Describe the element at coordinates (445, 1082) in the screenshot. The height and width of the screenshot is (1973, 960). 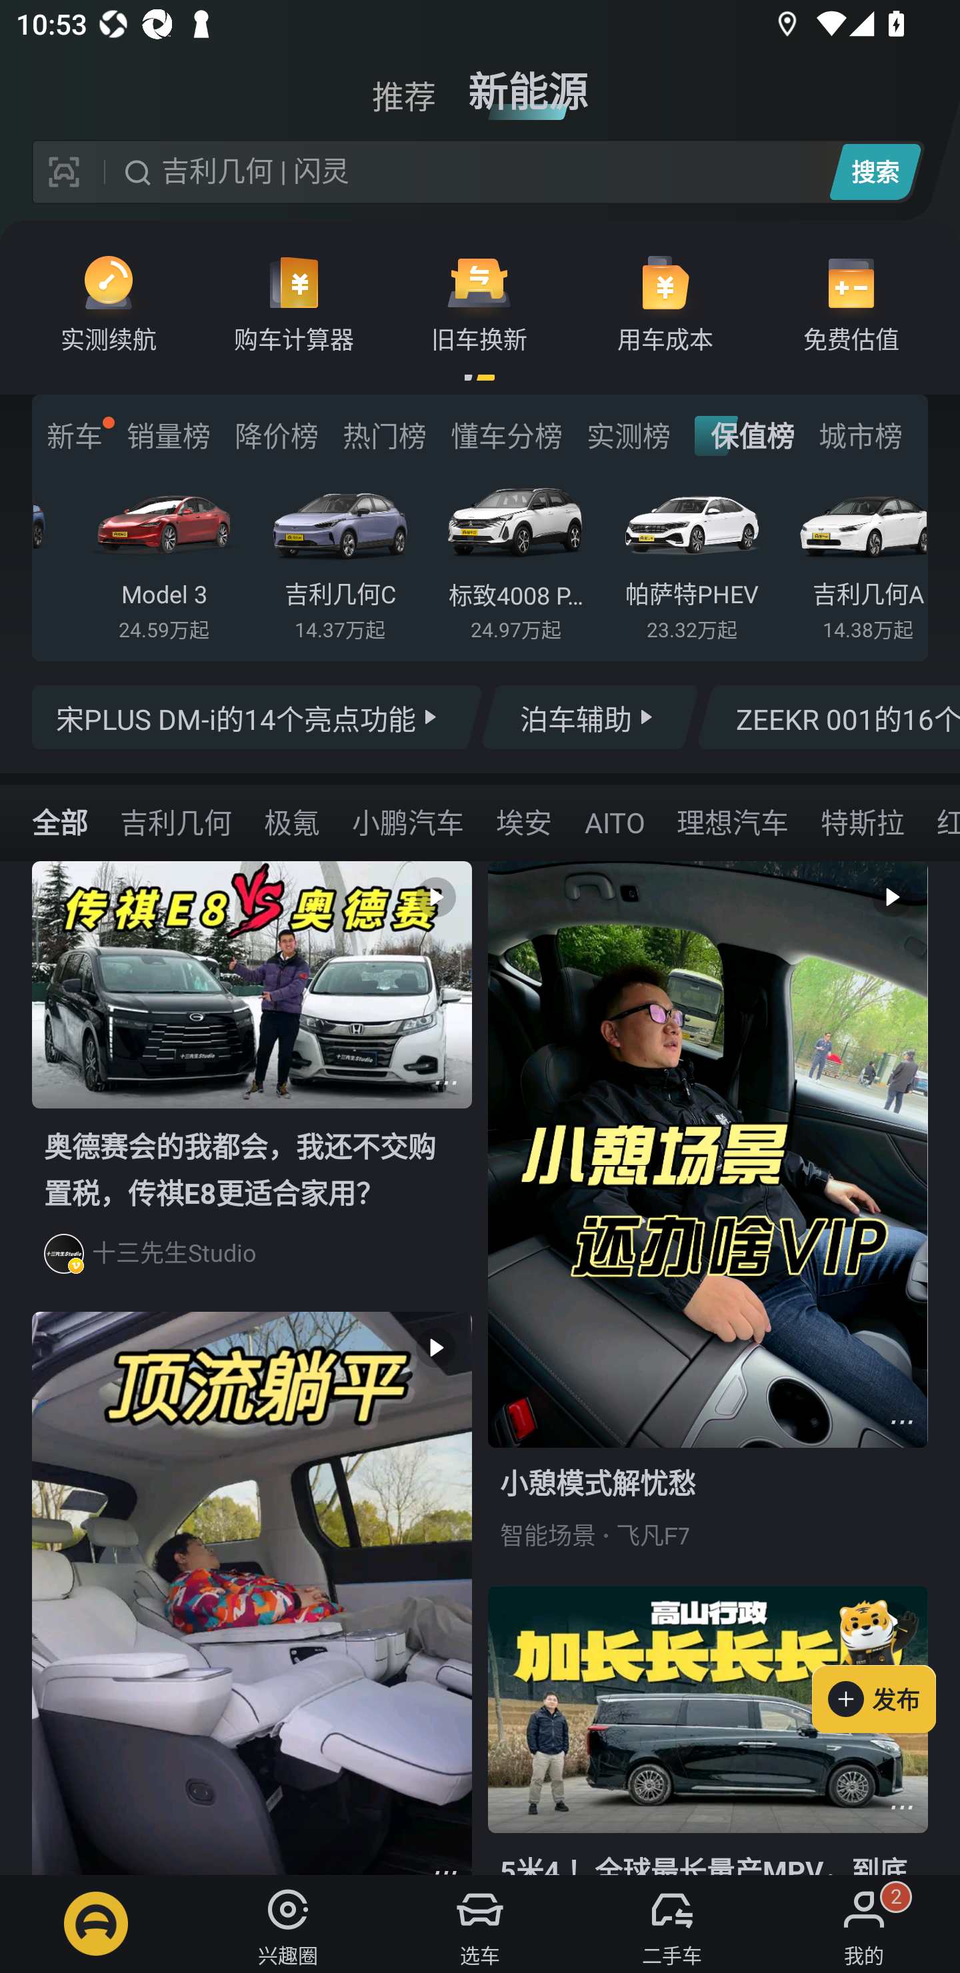
I see `` at that location.